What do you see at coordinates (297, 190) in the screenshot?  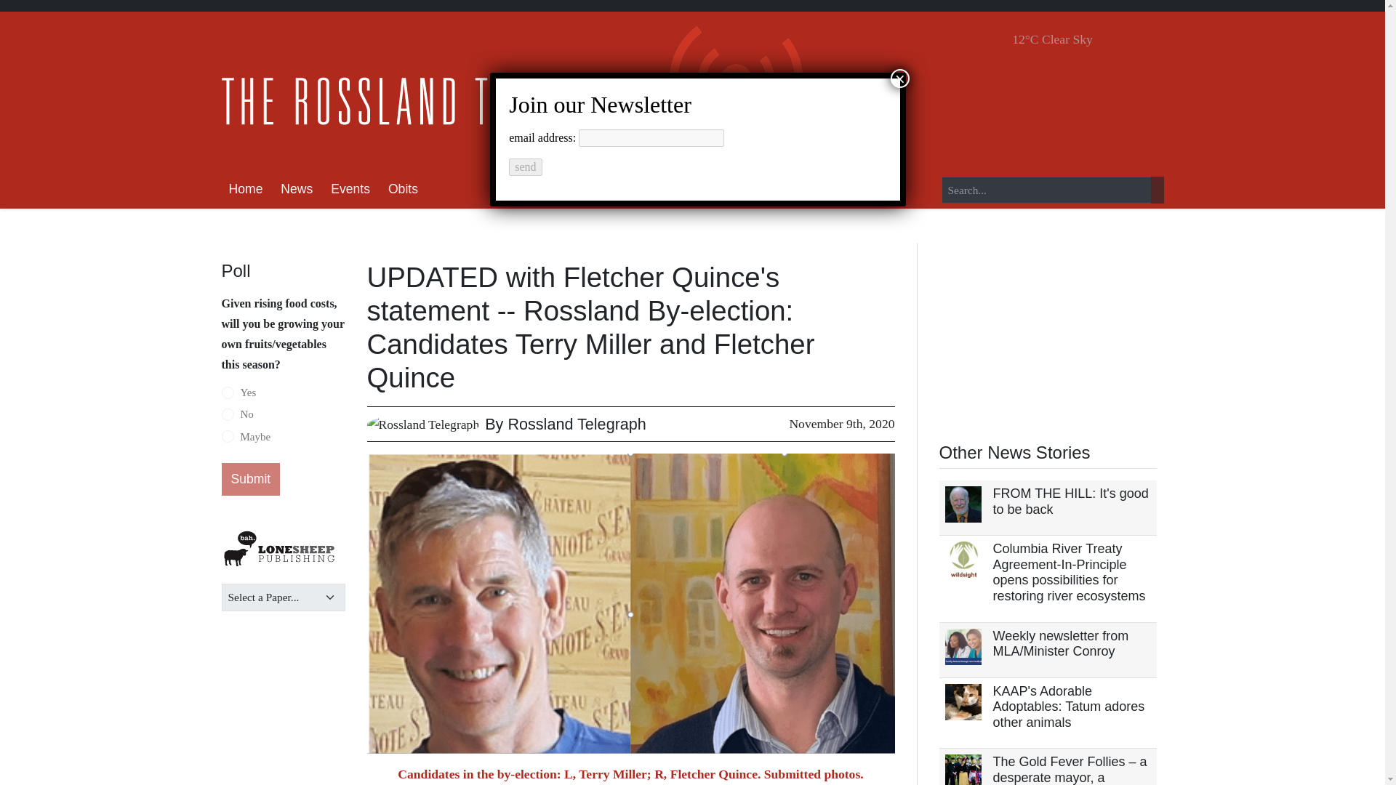 I see `News` at bounding box center [297, 190].